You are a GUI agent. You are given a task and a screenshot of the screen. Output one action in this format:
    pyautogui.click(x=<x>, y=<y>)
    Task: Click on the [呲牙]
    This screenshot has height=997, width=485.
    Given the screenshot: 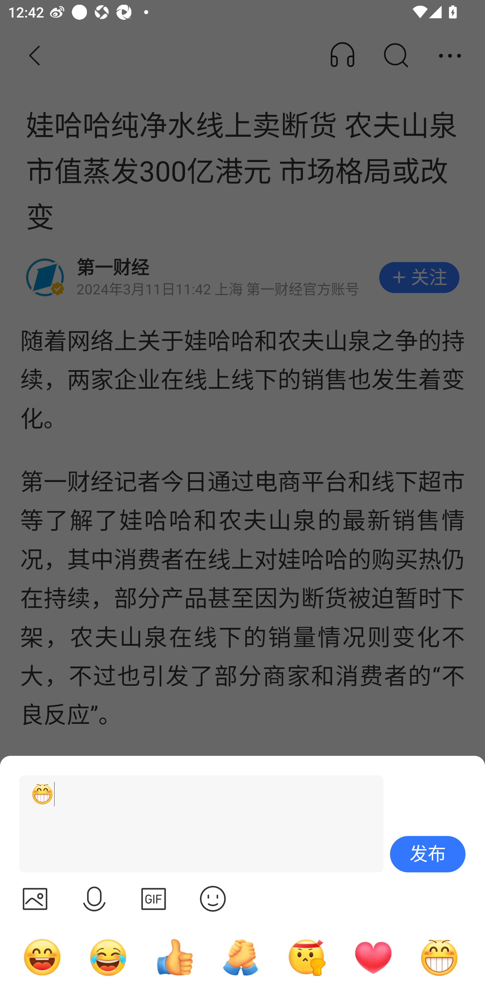 What is the action you would take?
    pyautogui.click(x=196, y=824)
    